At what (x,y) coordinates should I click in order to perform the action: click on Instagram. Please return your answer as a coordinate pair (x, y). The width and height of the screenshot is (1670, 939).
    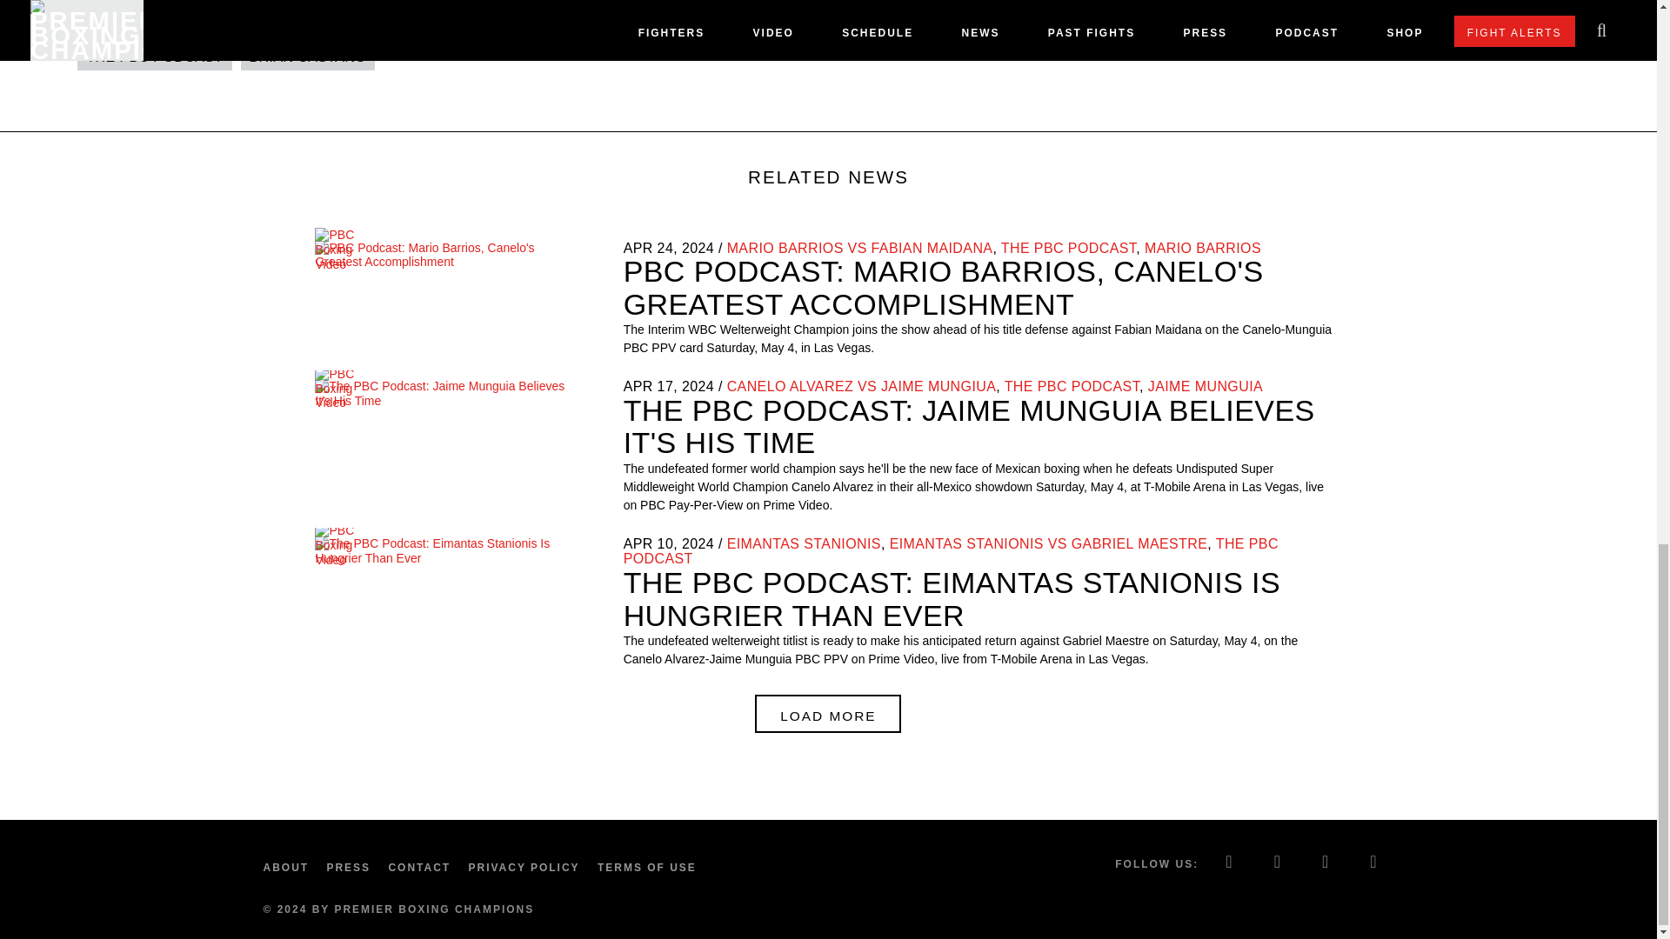
    Looking at the image, I should click on (1326, 863).